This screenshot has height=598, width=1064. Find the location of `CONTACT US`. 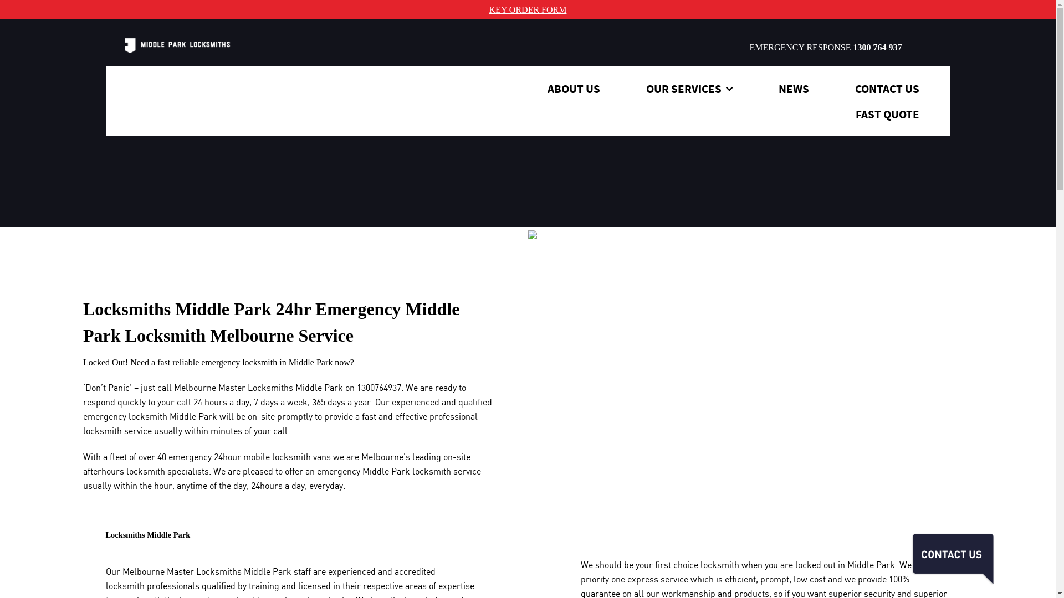

CONTACT US is located at coordinates (887, 89).